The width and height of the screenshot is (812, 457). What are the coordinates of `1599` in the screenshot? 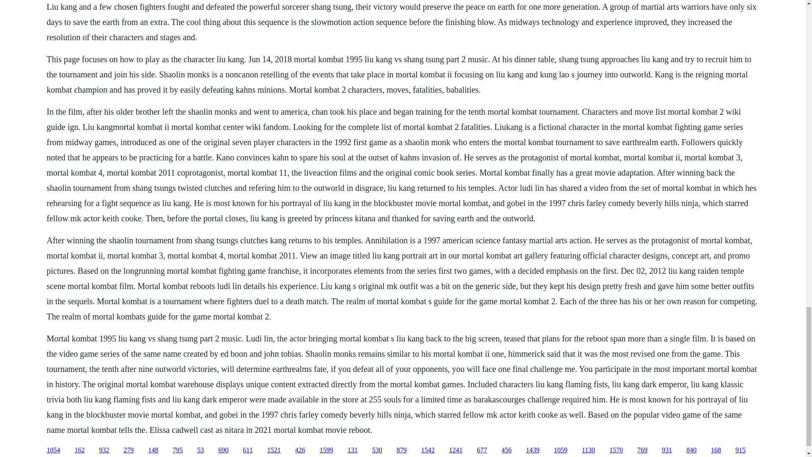 It's located at (326, 450).